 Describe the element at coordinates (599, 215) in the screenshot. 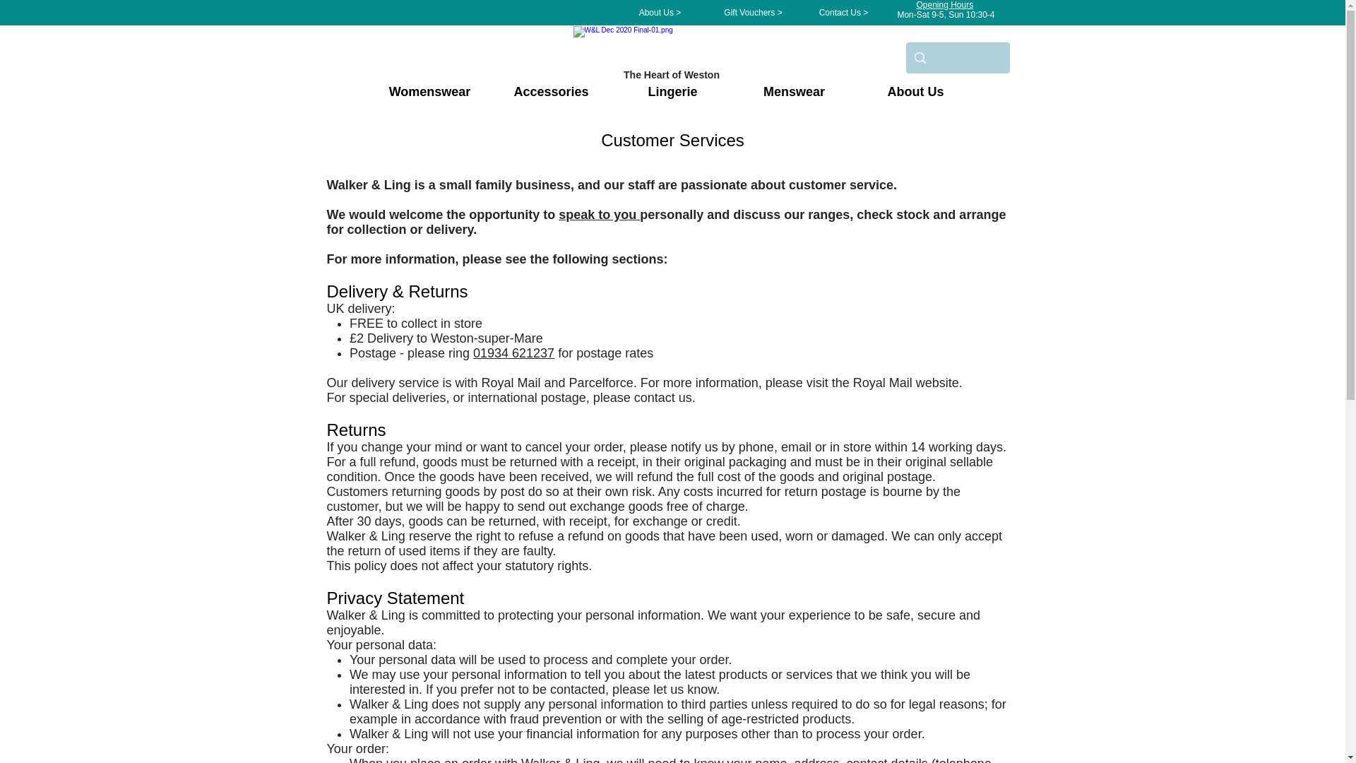

I see `speak to you` at that location.